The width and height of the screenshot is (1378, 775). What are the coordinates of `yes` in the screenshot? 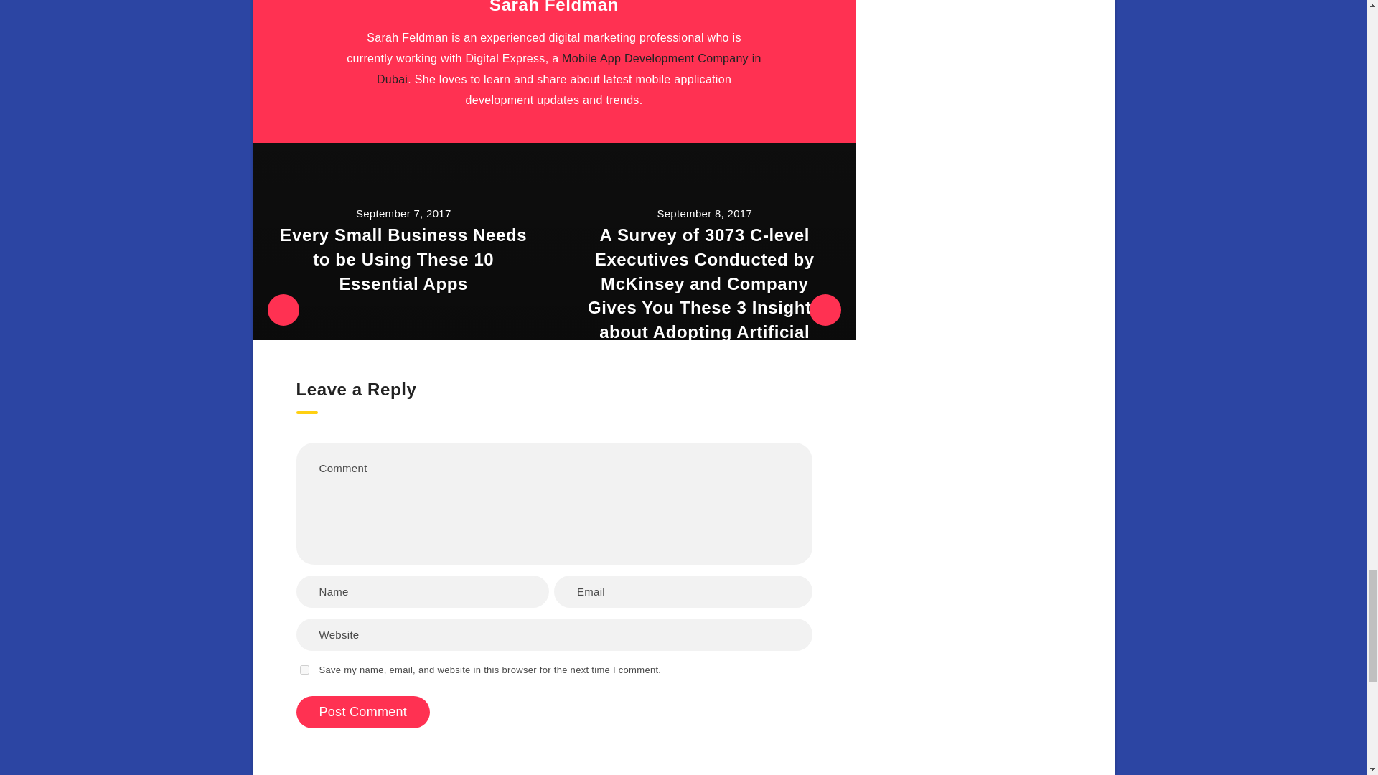 It's located at (304, 669).